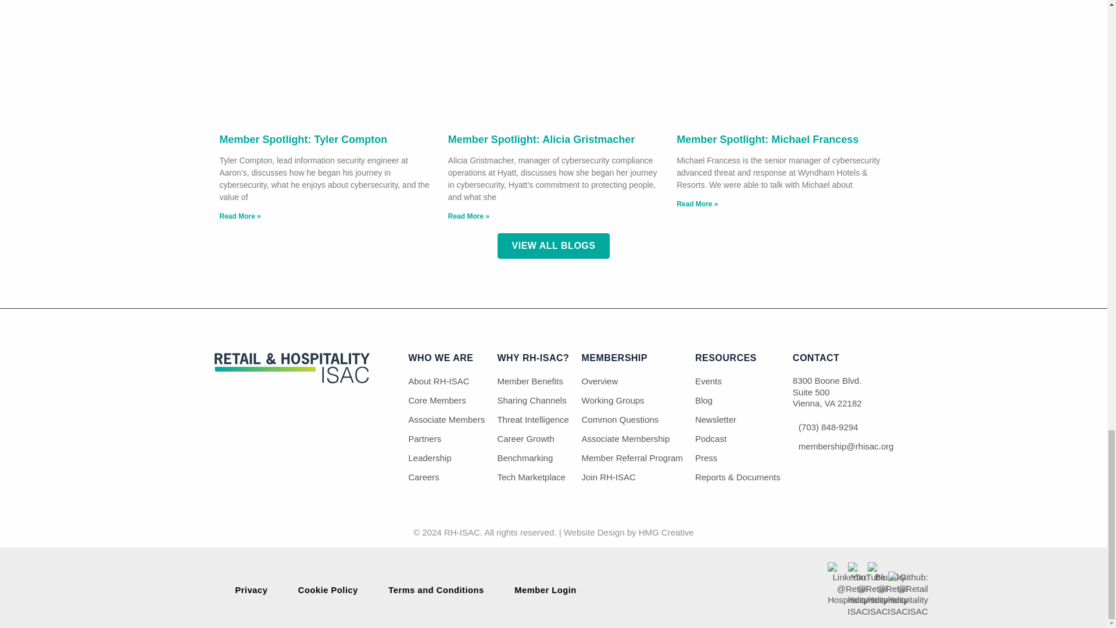  What do you see at coordinates (251, 590) in the screenshot?
I see `Privacy Policy` at bounding box center [251, 590].